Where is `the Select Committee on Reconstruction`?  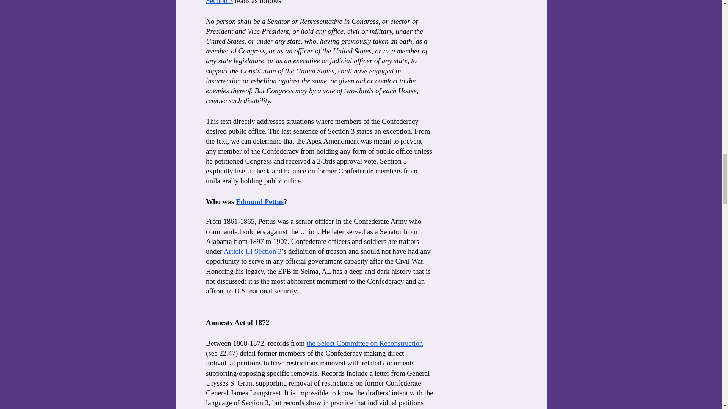 the Select Committee on Reconstruction is located at coordinates (365, 343).